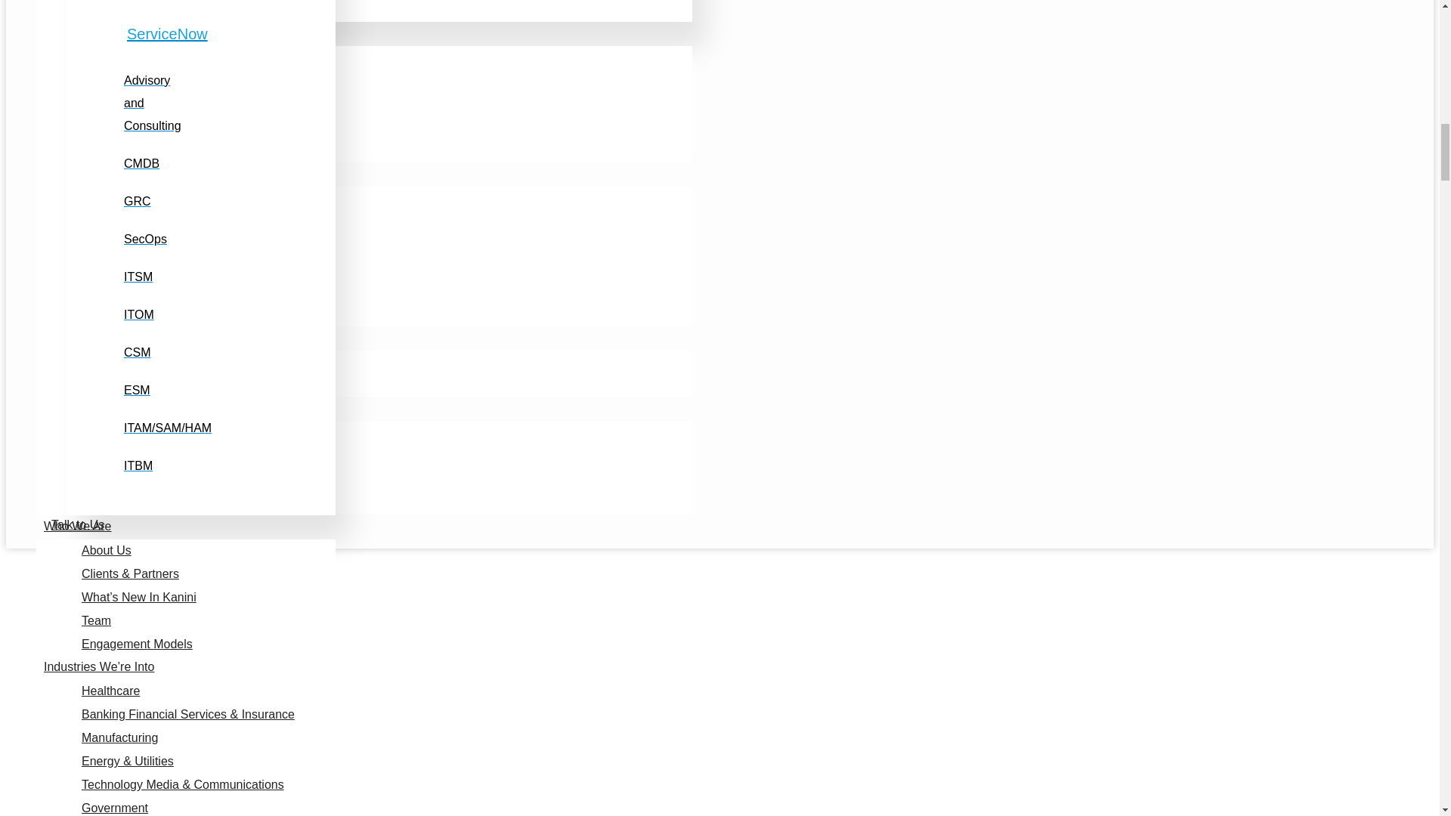 The width and height of the screenshot is (1451, 816). What do you see at coordinates (137, 201) in the screenshot?
I see `GRC` at bounding box center [137, 201].